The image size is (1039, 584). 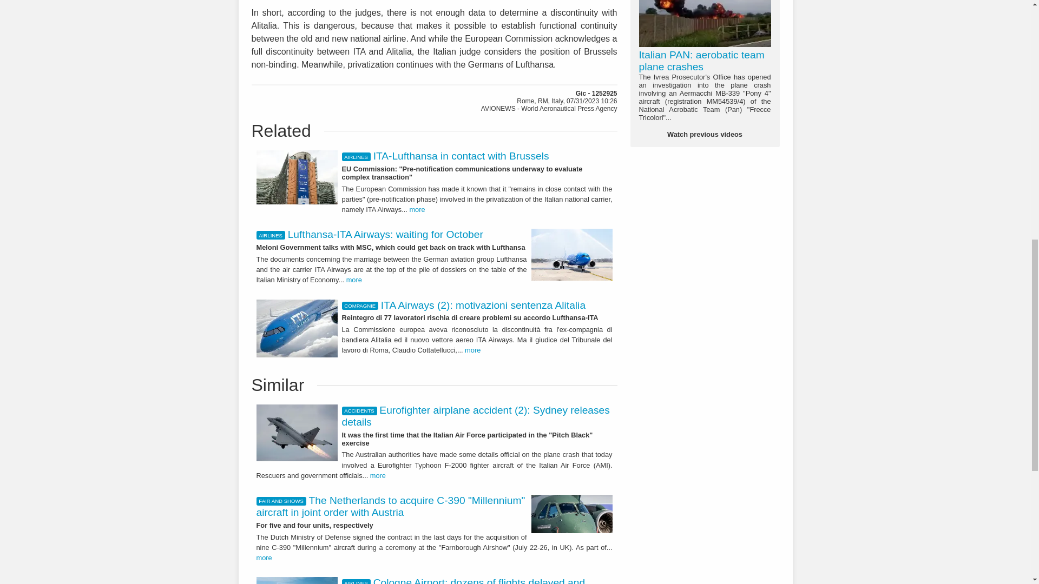 I want to click on C-390 Millennium airplane, so click(x=571, y=514).